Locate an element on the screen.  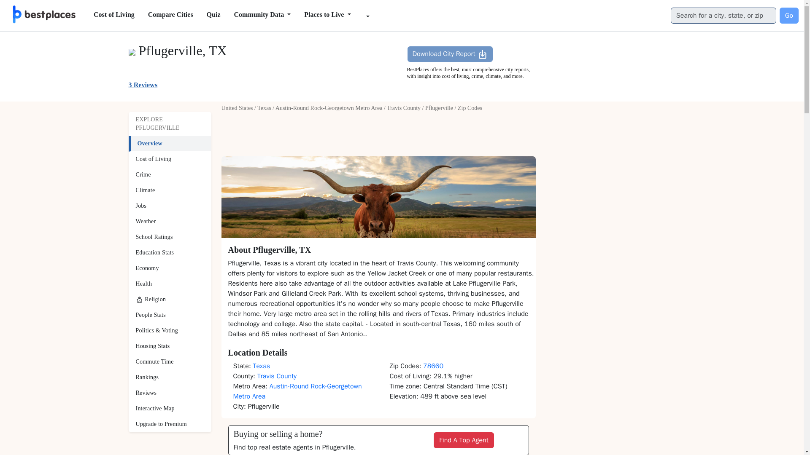
3 Reviews is located at coordinates (143, 85).